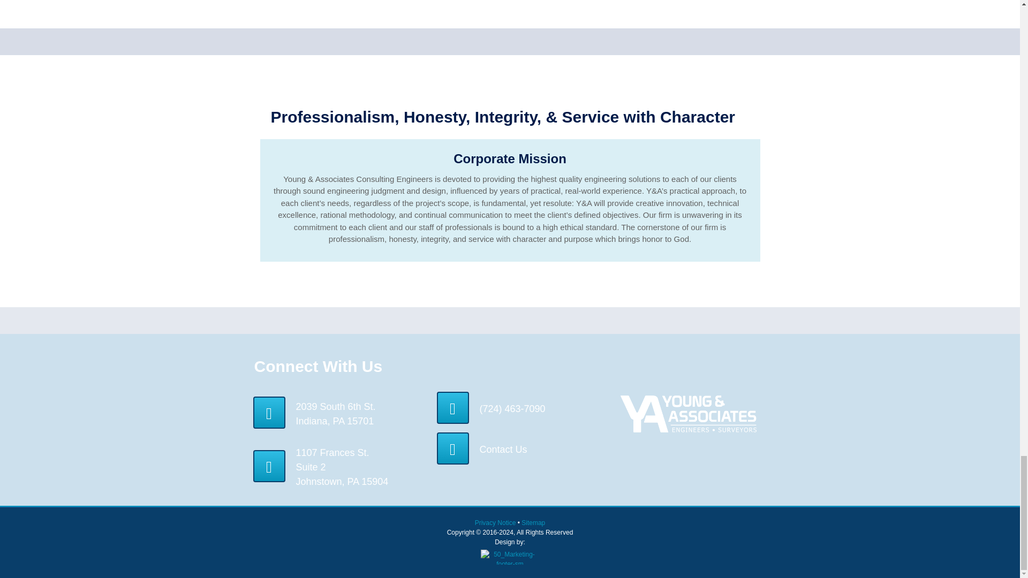  What do you see at coordinates (496, 522) in the screenshot?
I see `Privacy Notice` at bounding box center [496, 522].